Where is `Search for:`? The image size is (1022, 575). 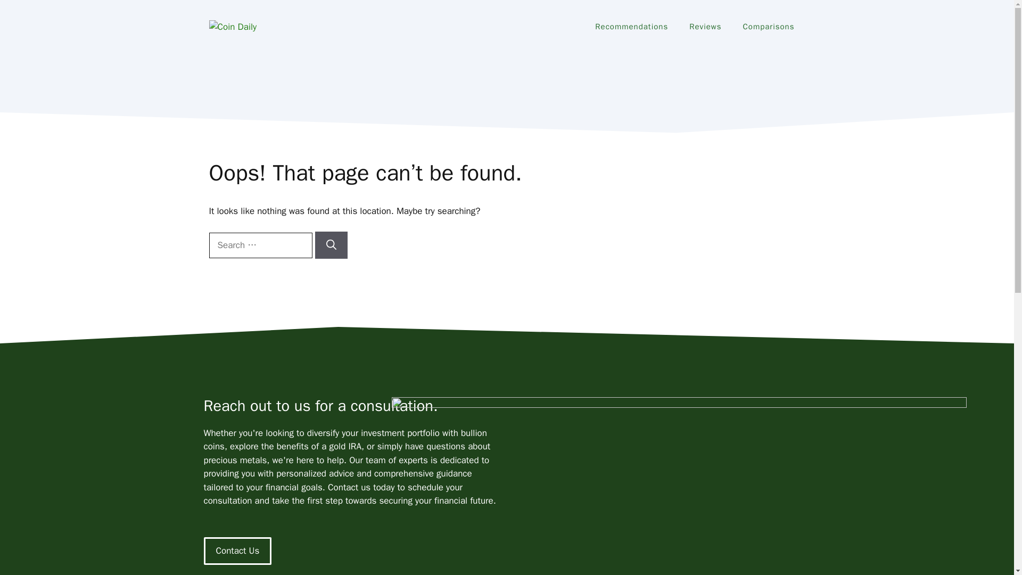 Search for: is located at coordinates (260, 245).